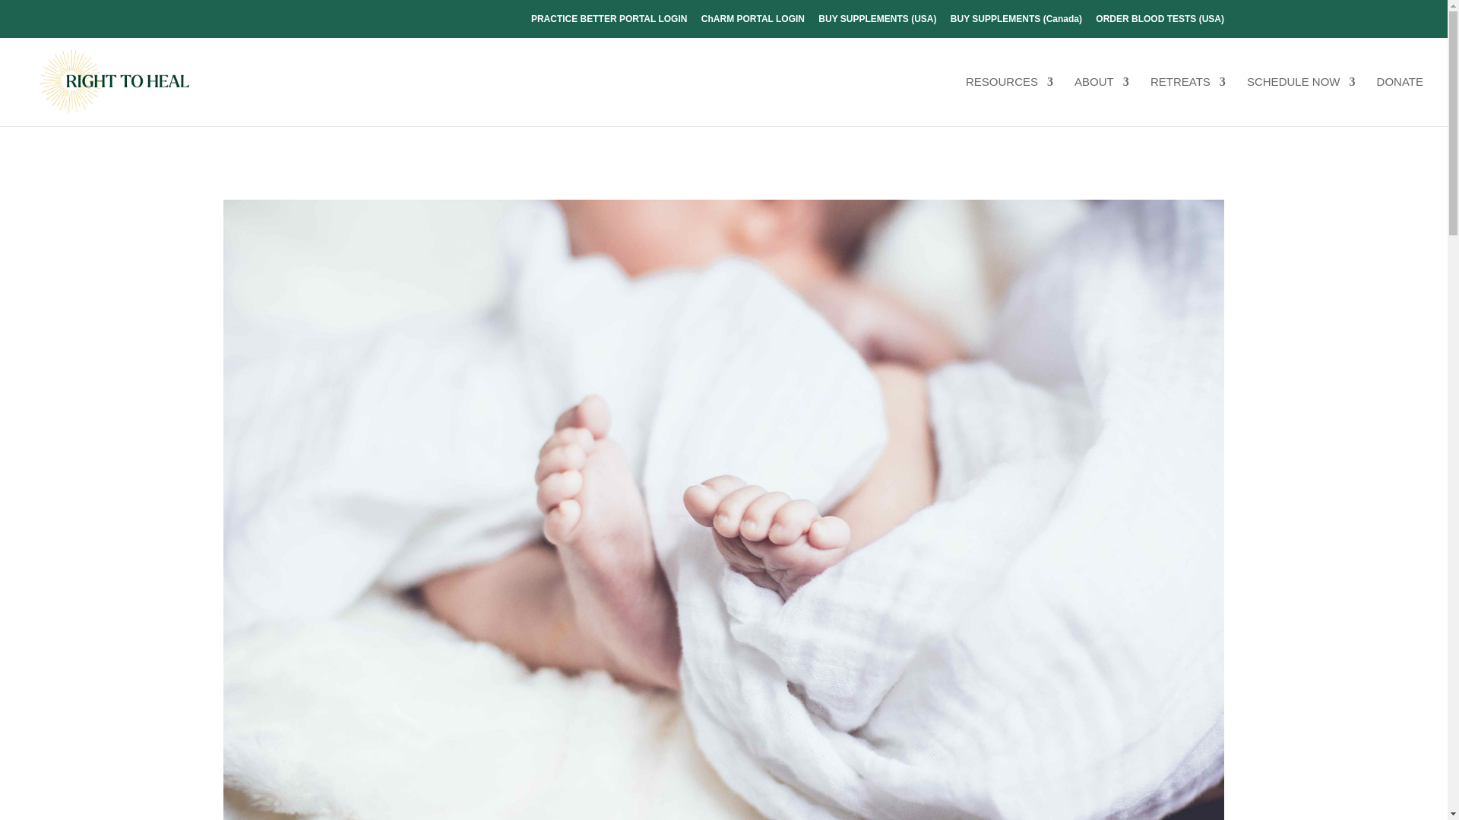 This screenshot has height=820, width=1459. I want to click on ABOUT, so click(1102, 97).